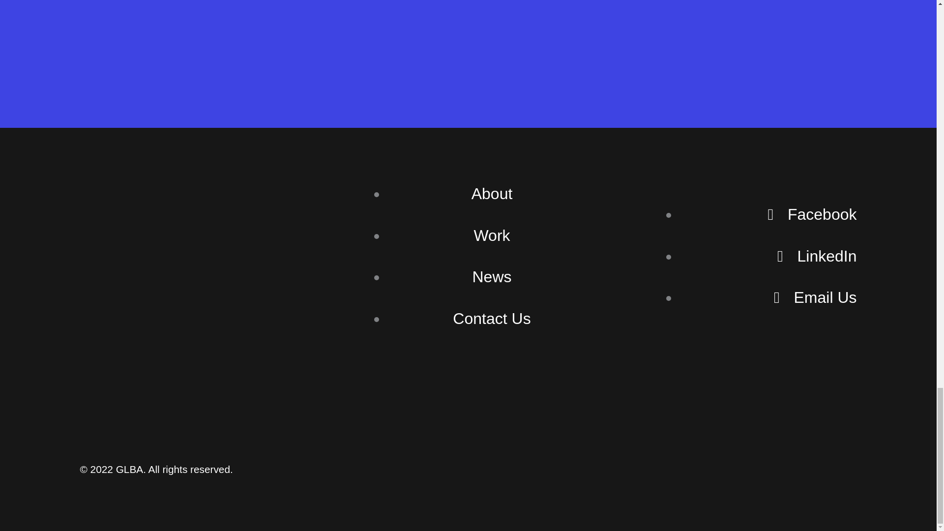 The image size is (944, 531). Describe the element at coordinates (492, 319) in the screenshot. I see `Contact Us` at that location.